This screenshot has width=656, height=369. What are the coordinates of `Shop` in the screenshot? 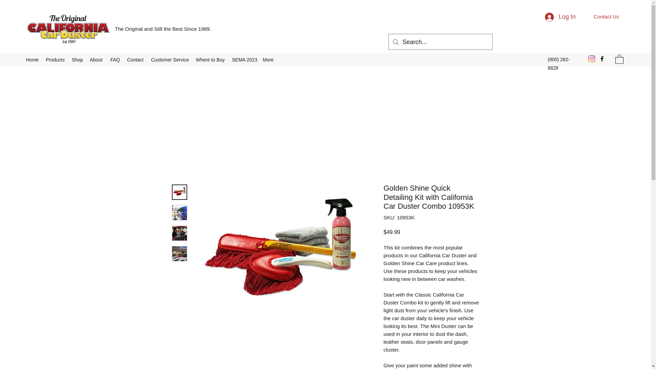 It's located at (77, 59).